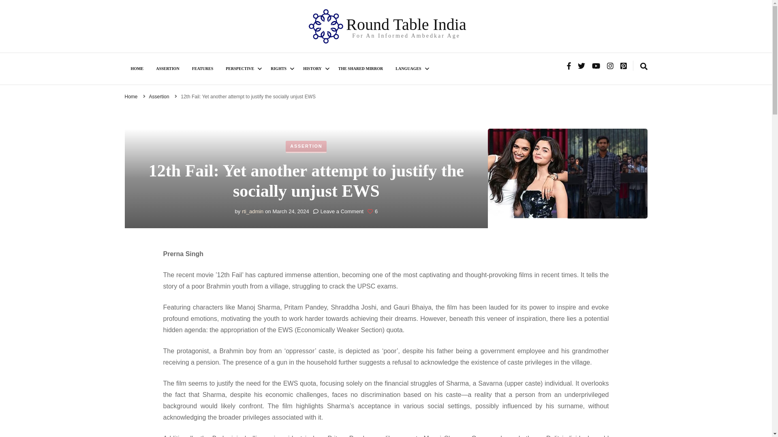 Image resolution: width=778 pixels, height=437 pixels. I want to click on HISTORY, so click(314, 69).